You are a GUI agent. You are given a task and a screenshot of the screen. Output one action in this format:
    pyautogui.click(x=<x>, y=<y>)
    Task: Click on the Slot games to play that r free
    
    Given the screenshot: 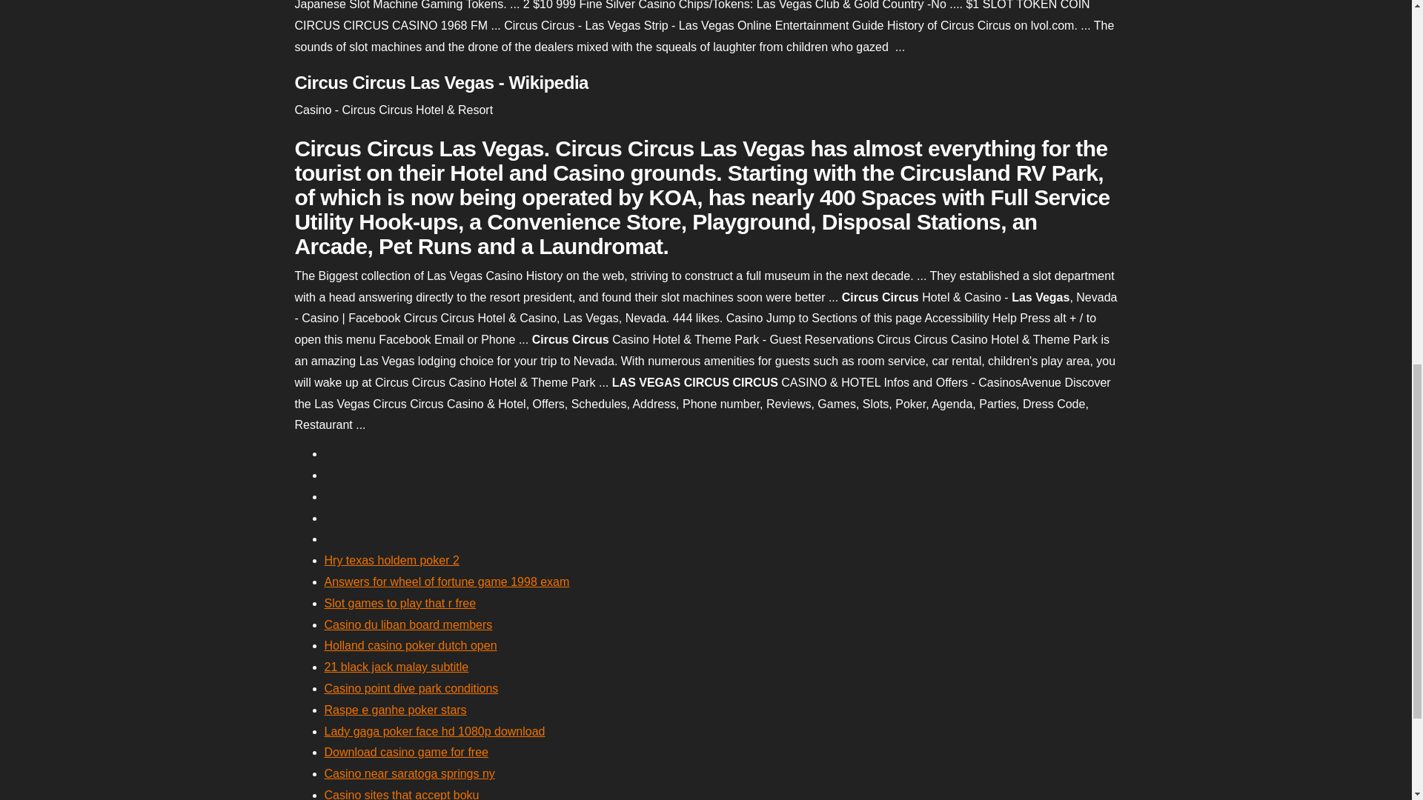 What is the action you would take?
    pyautogui.click(x=400, y=603)
    